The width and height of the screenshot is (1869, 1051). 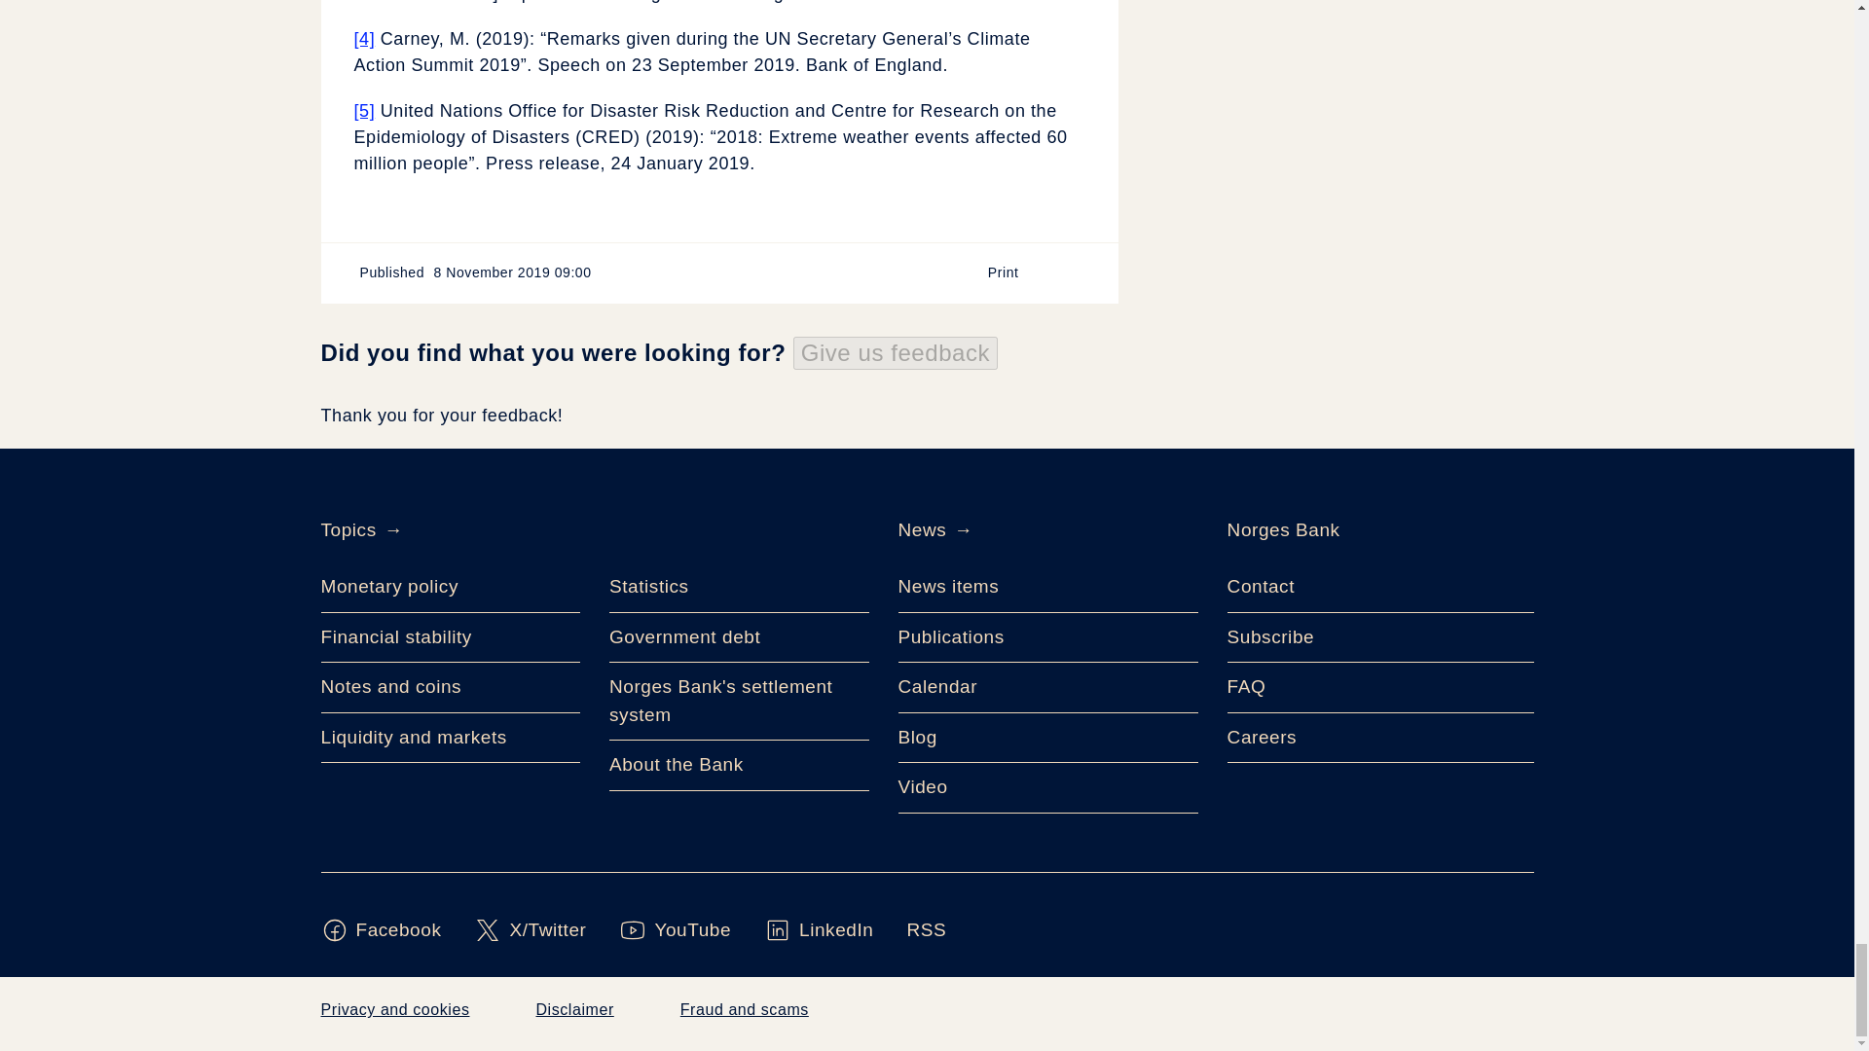 I want to click on Financial stability, so click(x=452, y=637).